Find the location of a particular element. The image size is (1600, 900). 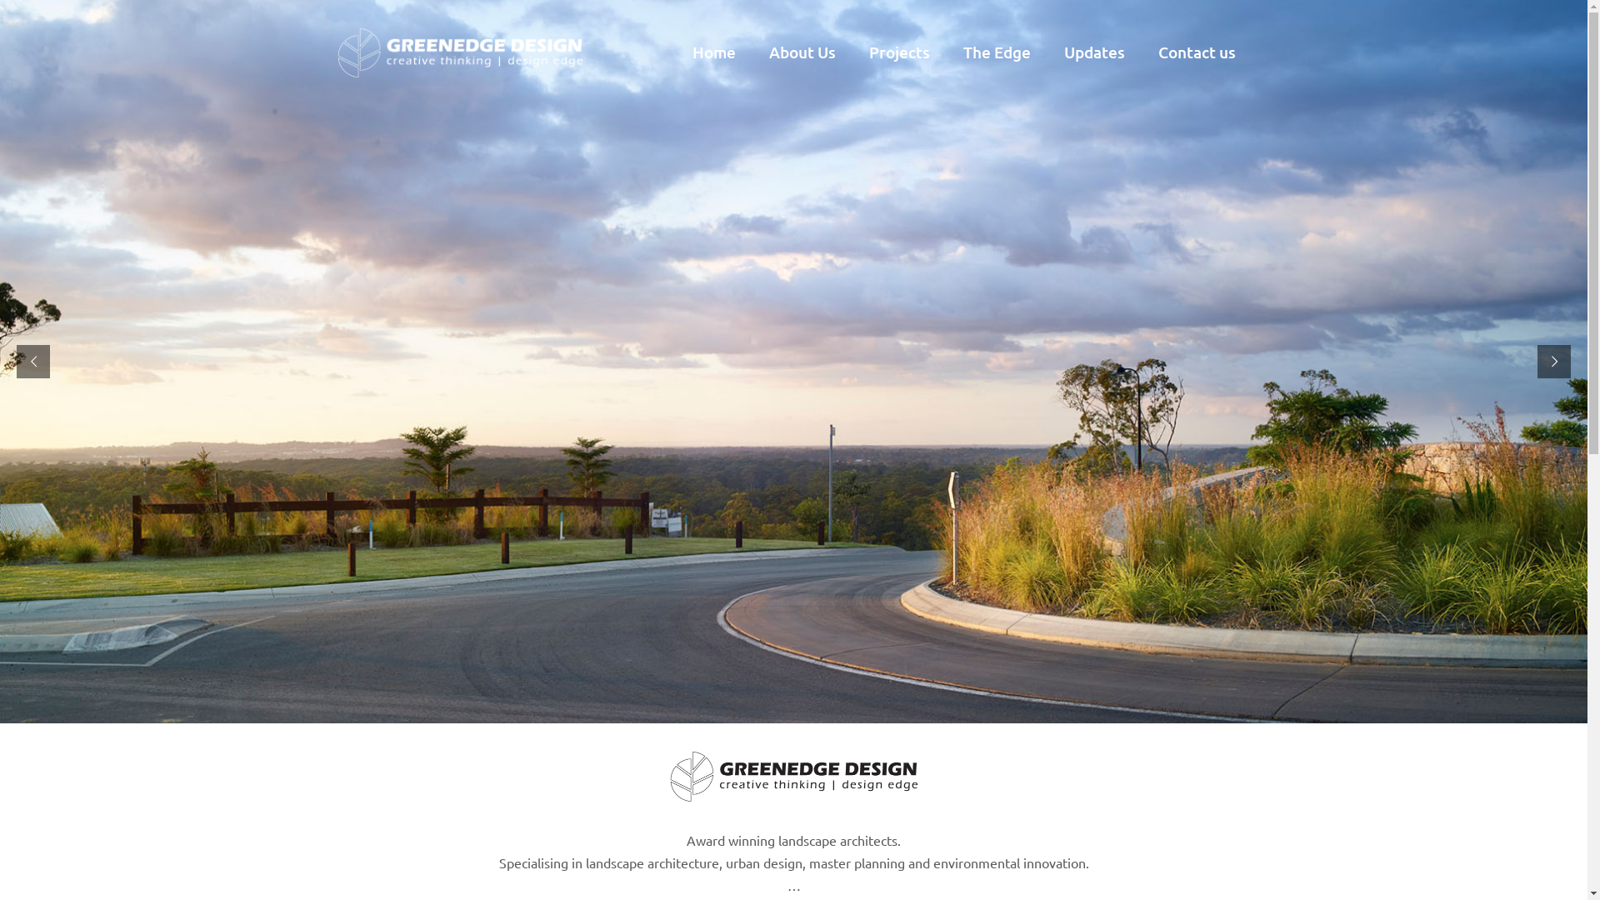

Contact us is located at coordinates (1197, 52).